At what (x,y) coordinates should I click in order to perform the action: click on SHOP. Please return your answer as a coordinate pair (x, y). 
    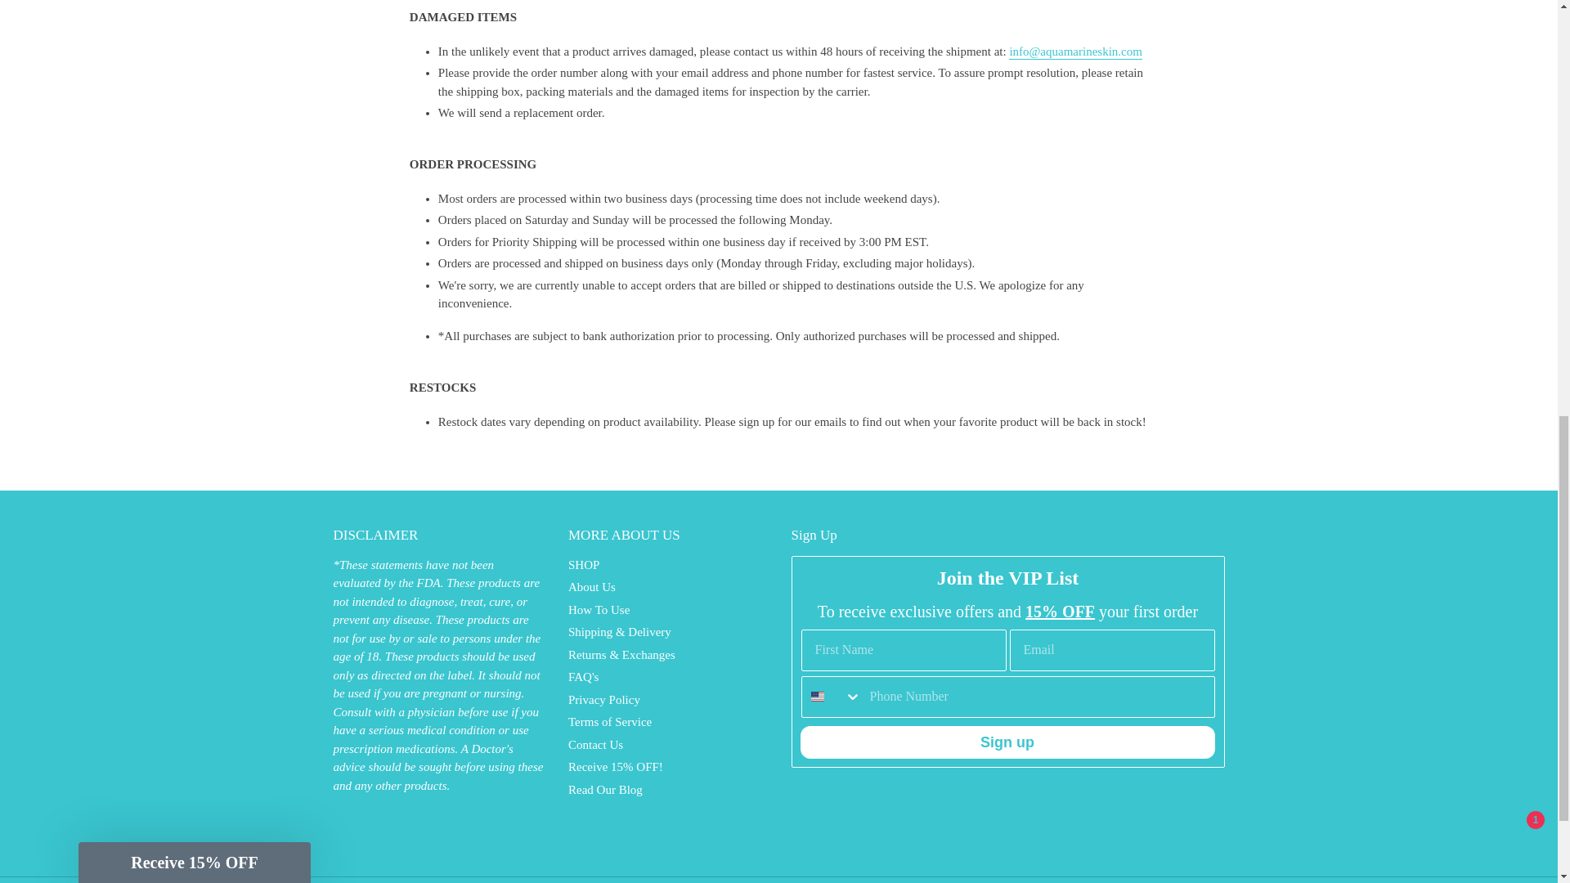
    Looking at the image, I should click on (584, 564).